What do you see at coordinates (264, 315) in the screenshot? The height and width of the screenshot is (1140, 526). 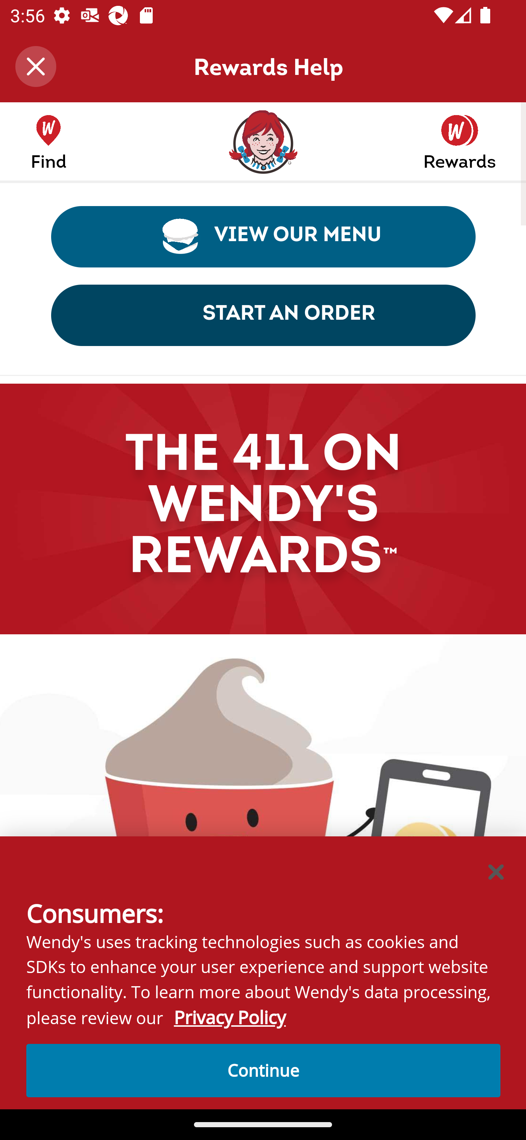 I see `START AN ORDER` at bounding box center [264, 315].